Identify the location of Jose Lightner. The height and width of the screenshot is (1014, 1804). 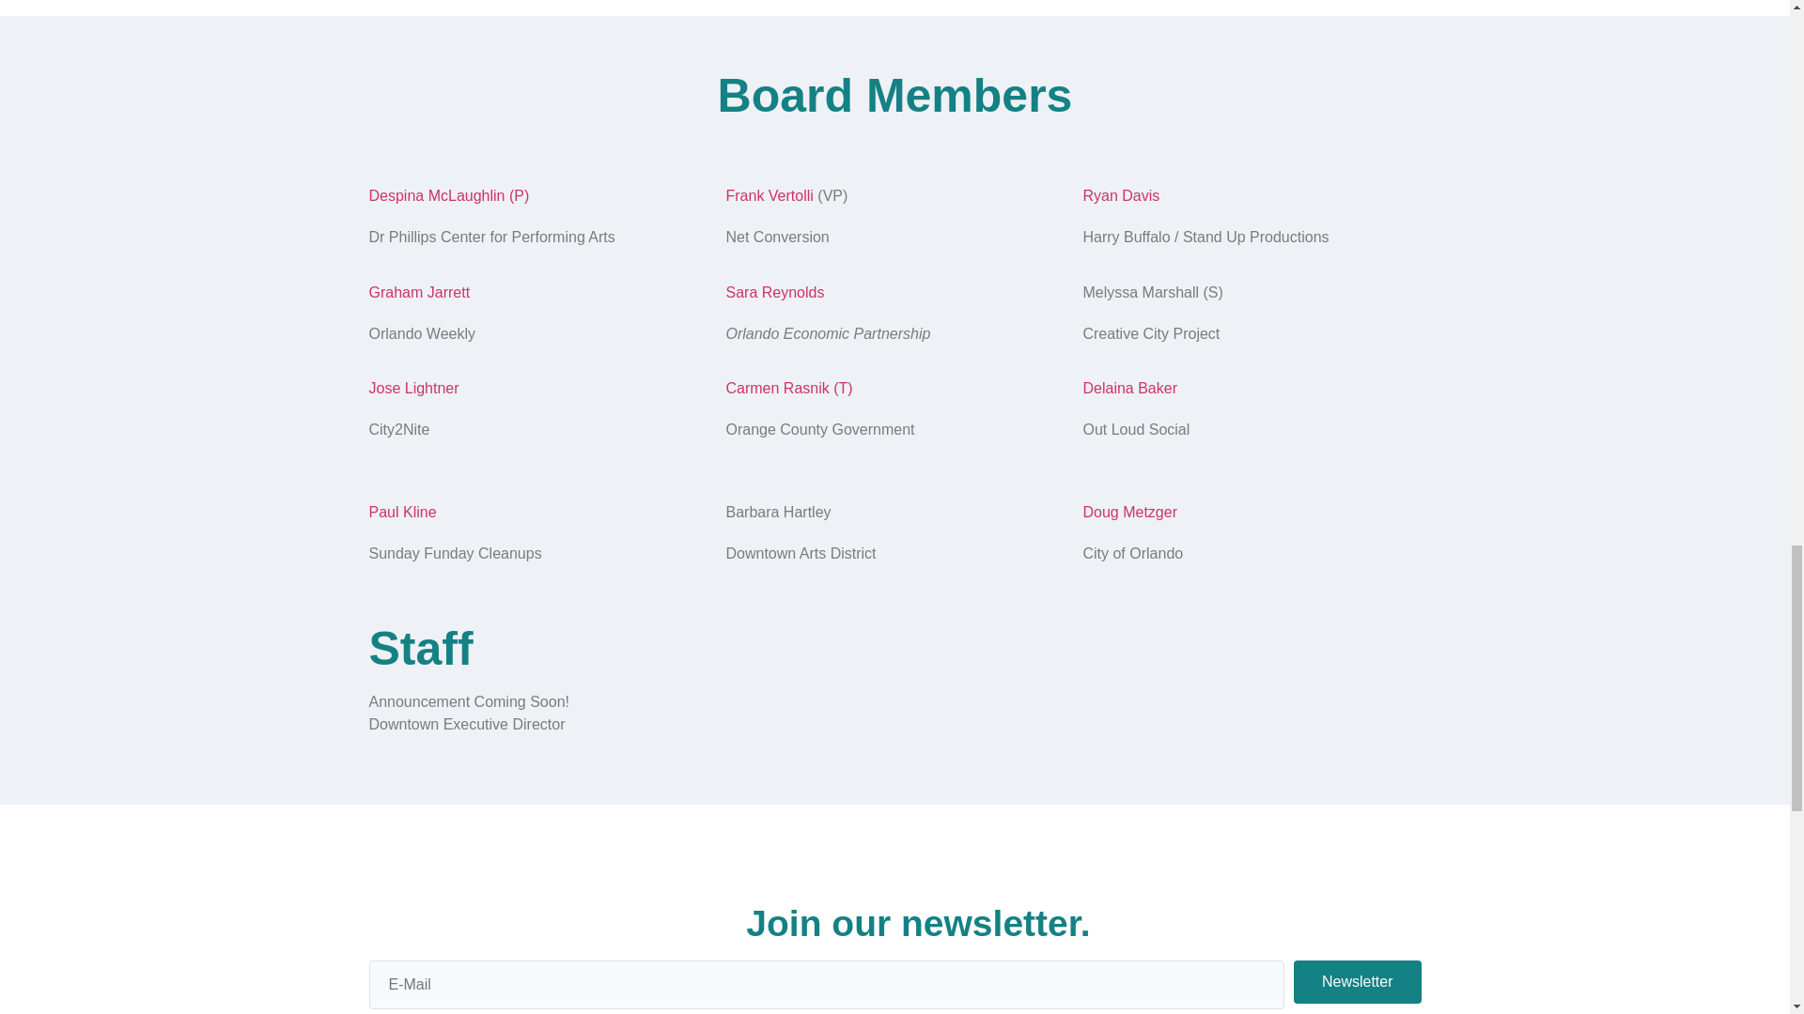
(412, 389).